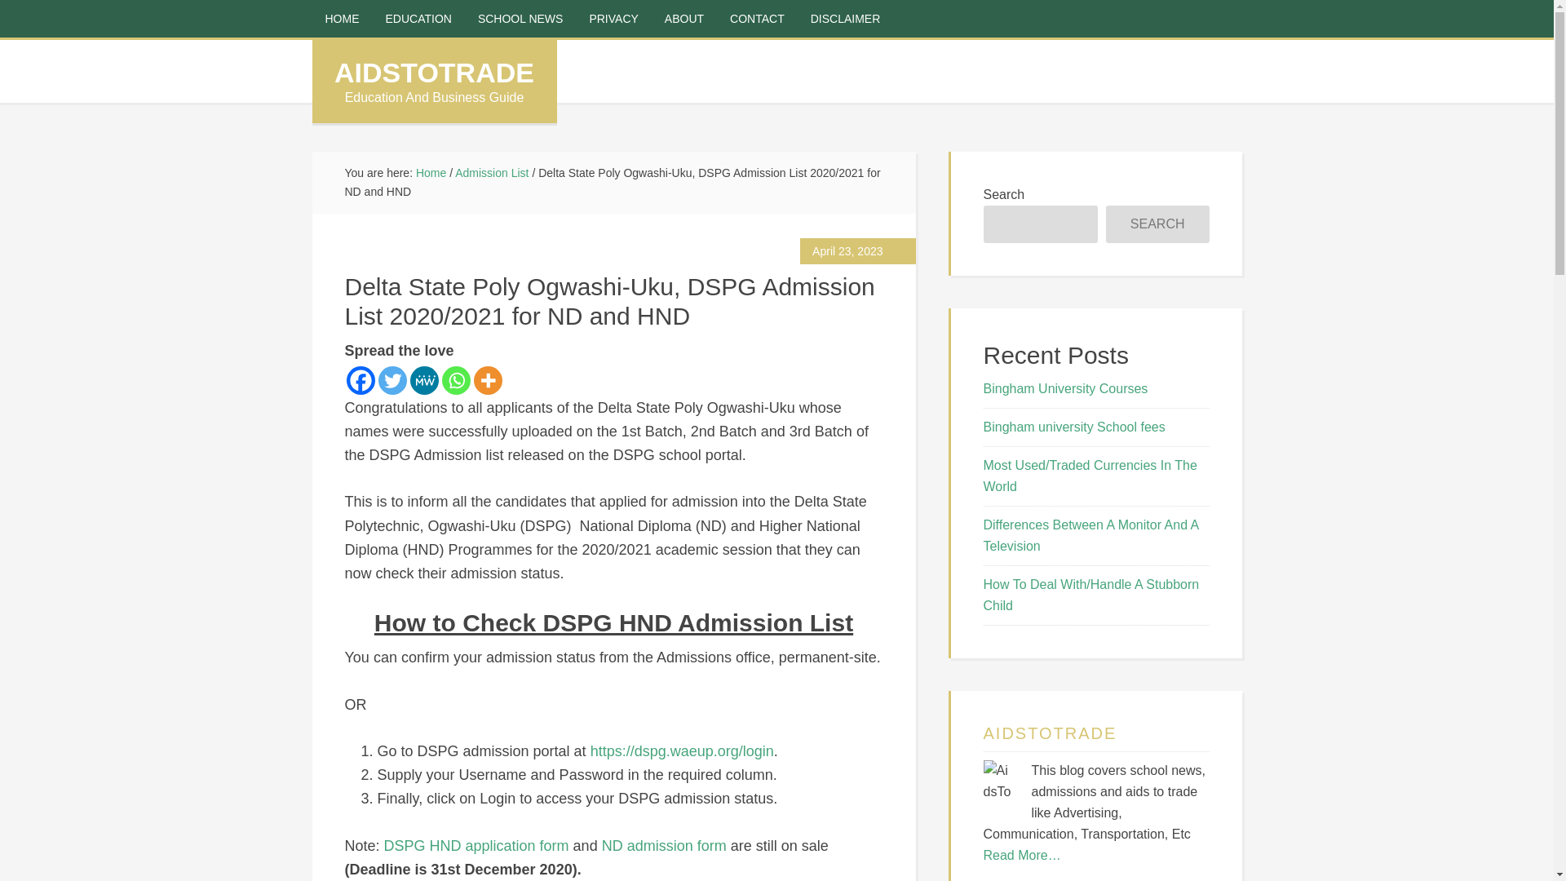 The width and height of the screenshot is (1566, 881). I want to click on DSPG HND application form, so click(476, 845).